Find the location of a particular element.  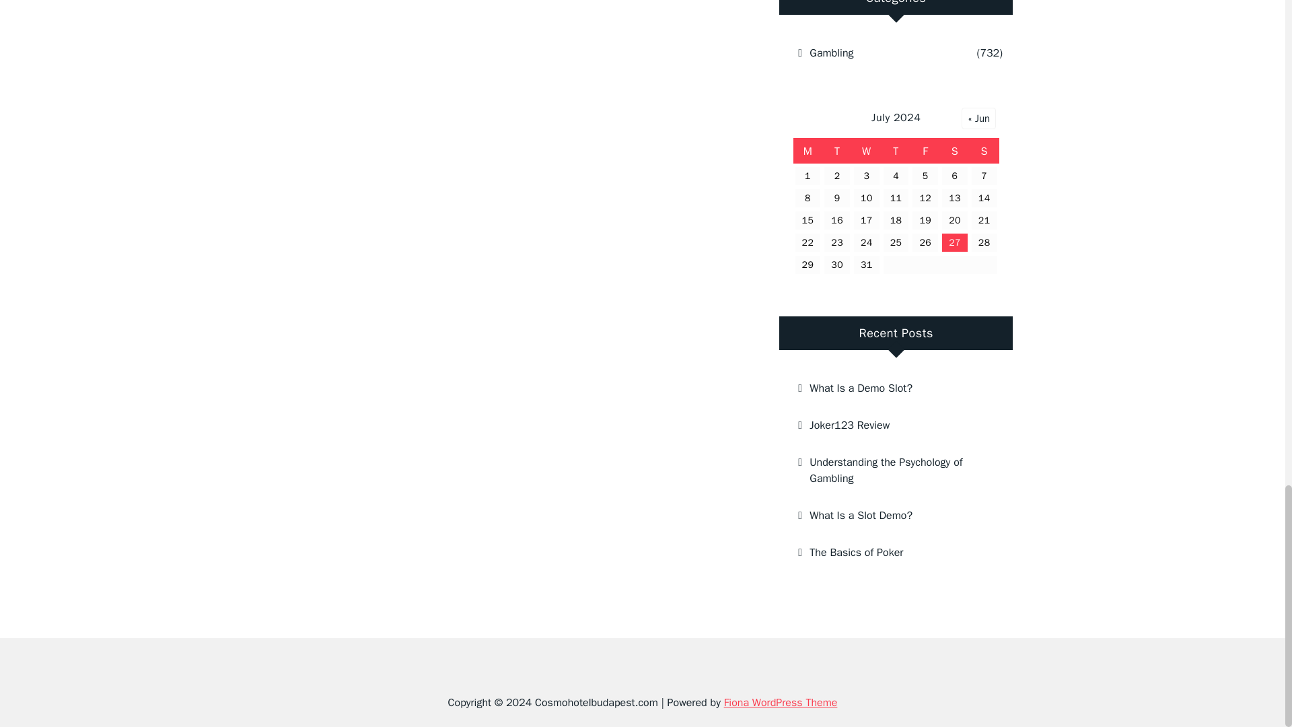

Friday is located at coordinates (925, 151).